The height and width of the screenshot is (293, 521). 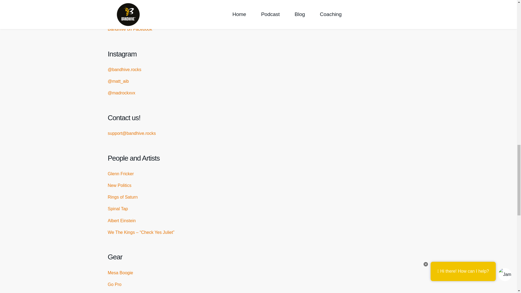 What do you see at coordinates (121, 174) in the screenshot?
I see `Glenn Fricker` at bounding box center [121, 174].